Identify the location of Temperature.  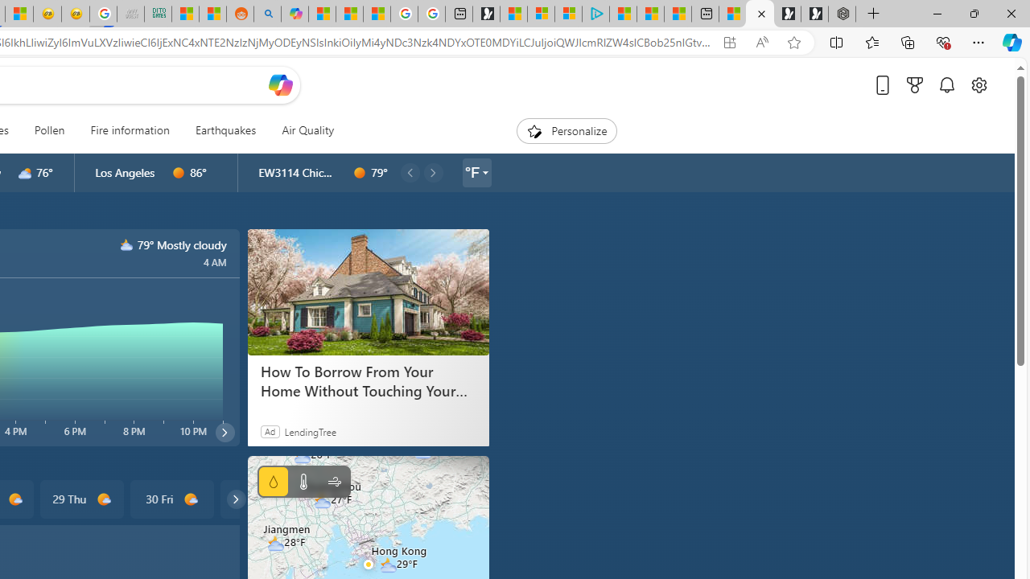
(303, 482).